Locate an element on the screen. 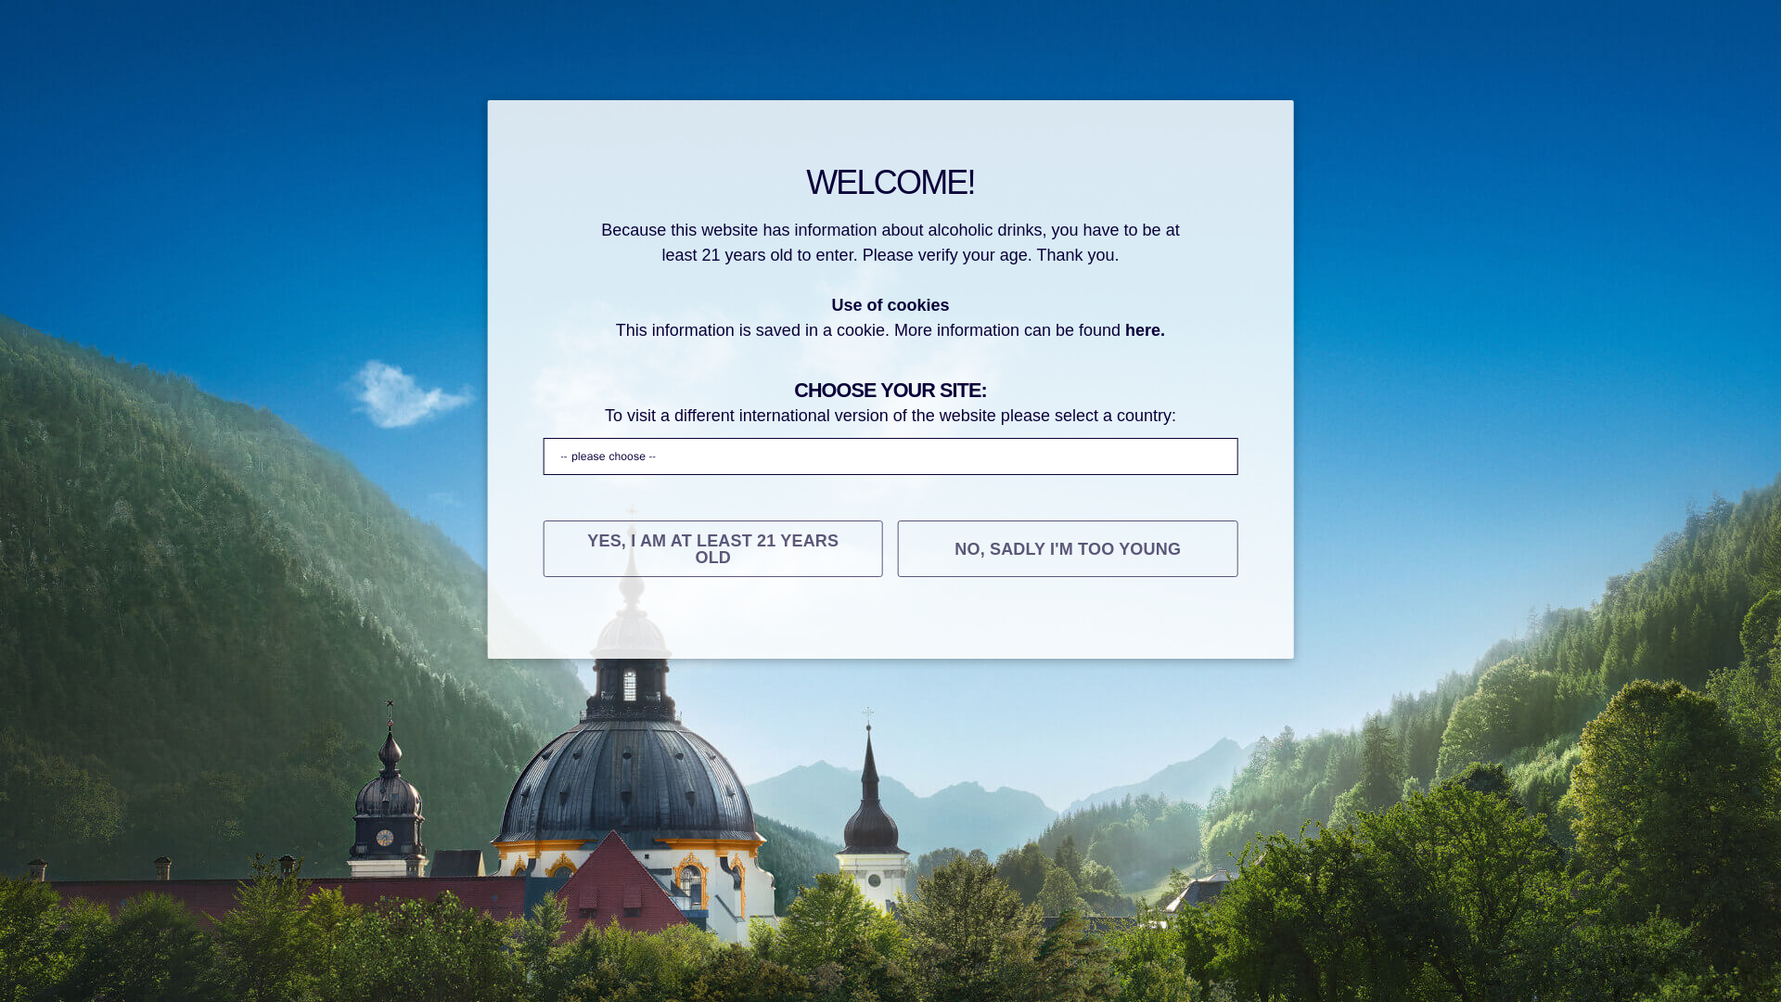 This screenshot has height=1002, width=1781. COMMITMENT is located at coordinates (1235, 630).